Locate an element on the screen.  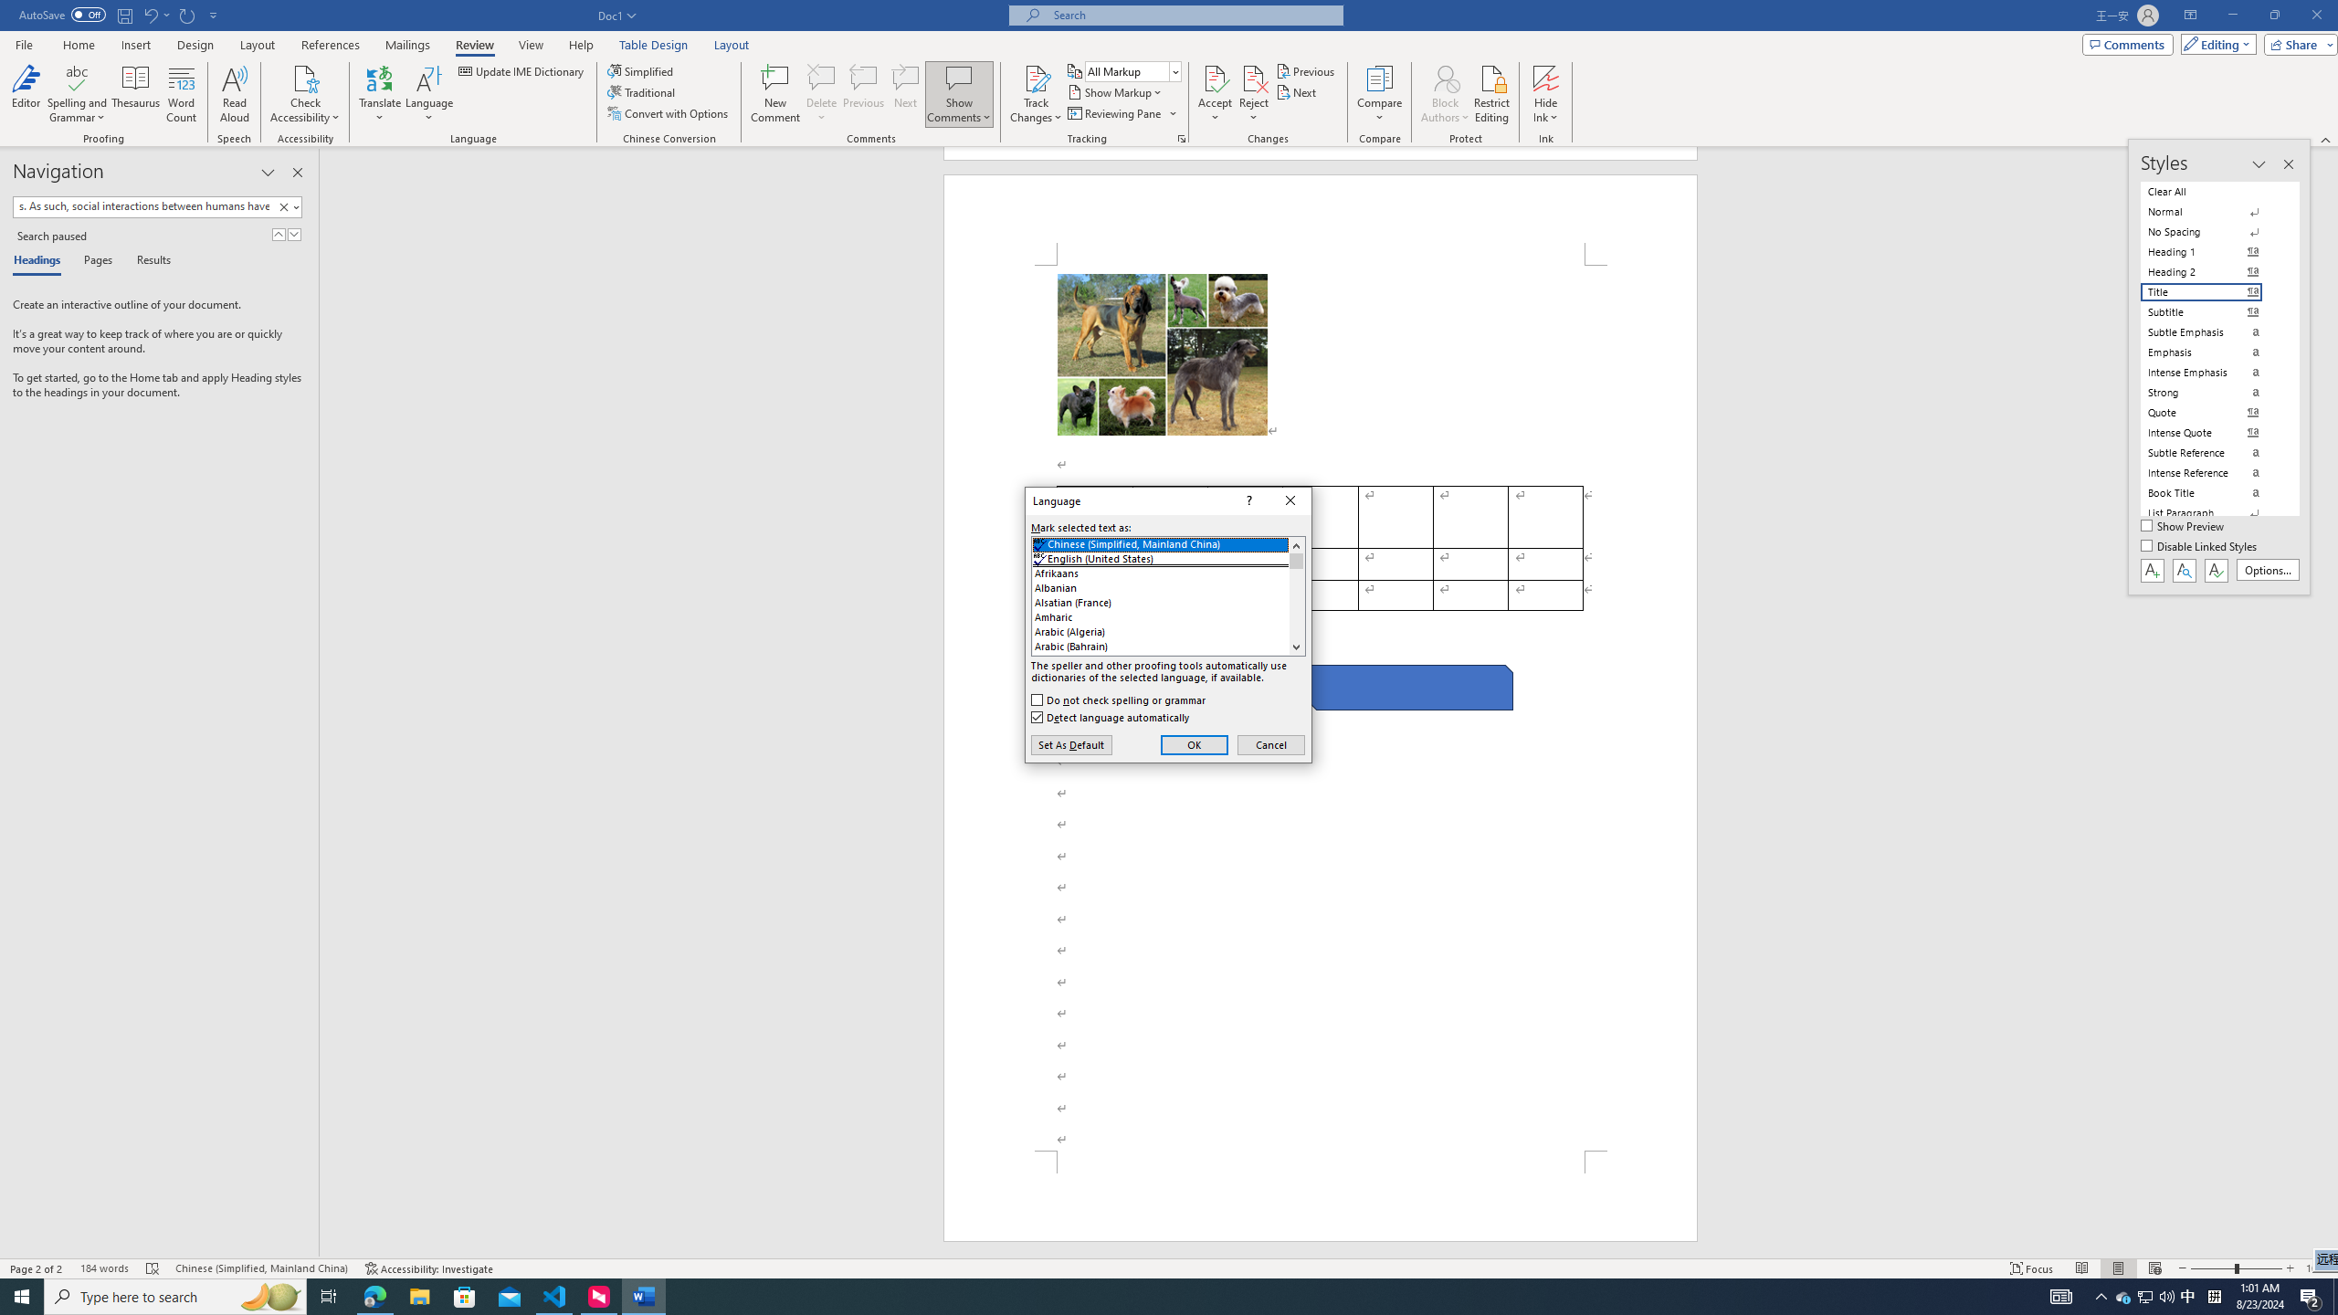
No Spacing is located at coordinates (2212, 232).